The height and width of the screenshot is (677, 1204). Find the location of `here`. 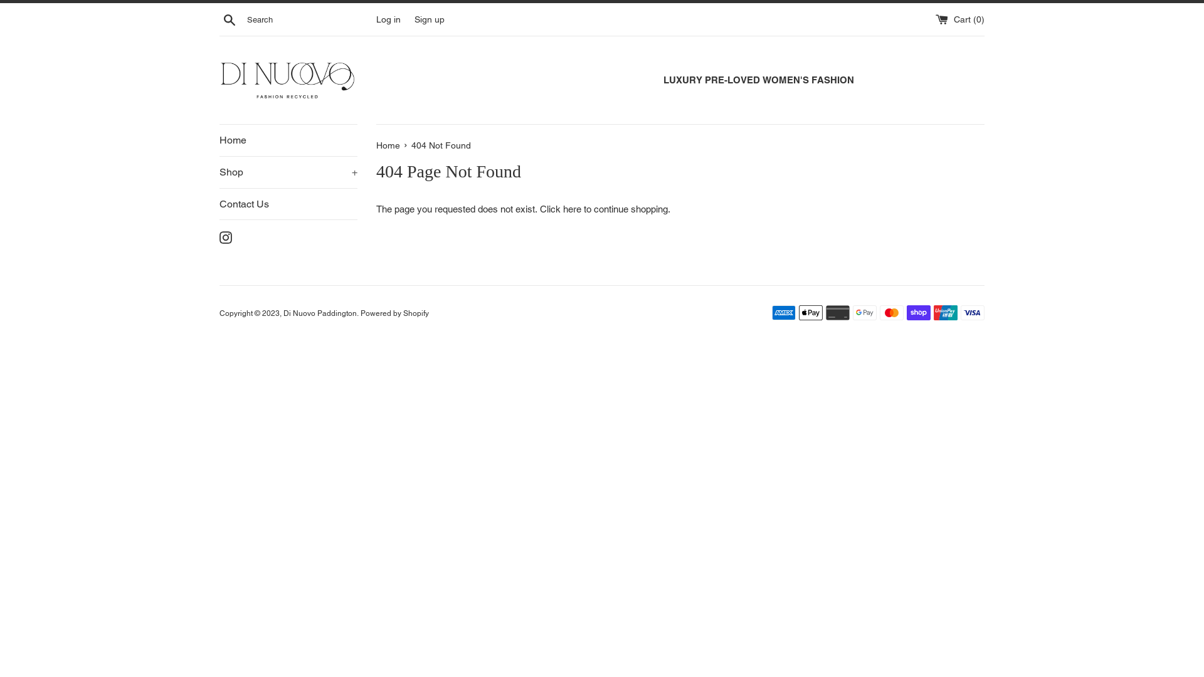

here is located at coordinates (572, 209).